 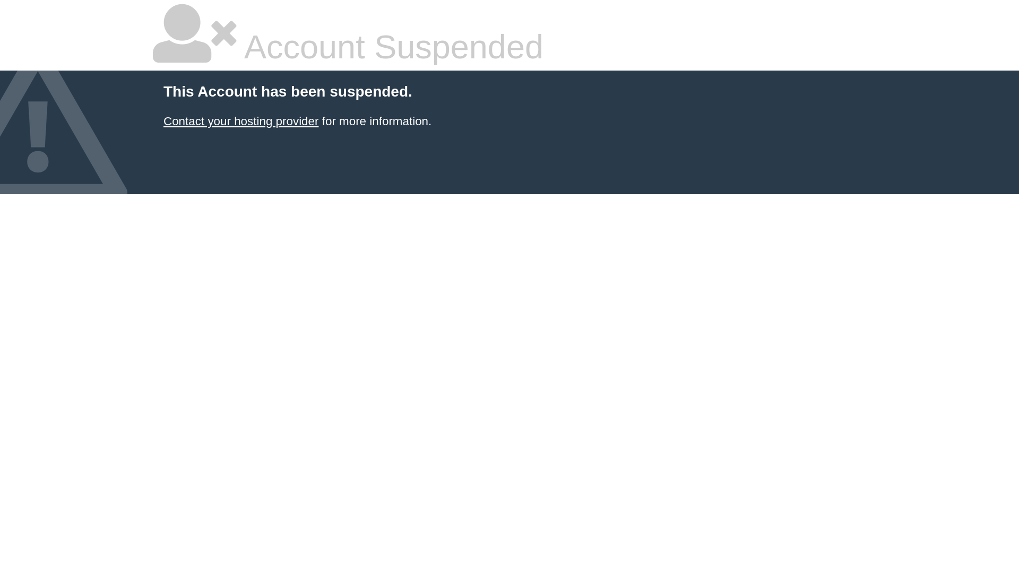 What do you see at coordinates (241, 121) in the screenshot?
I see `Contact your hosting provider` at bounding box center [241, 121].